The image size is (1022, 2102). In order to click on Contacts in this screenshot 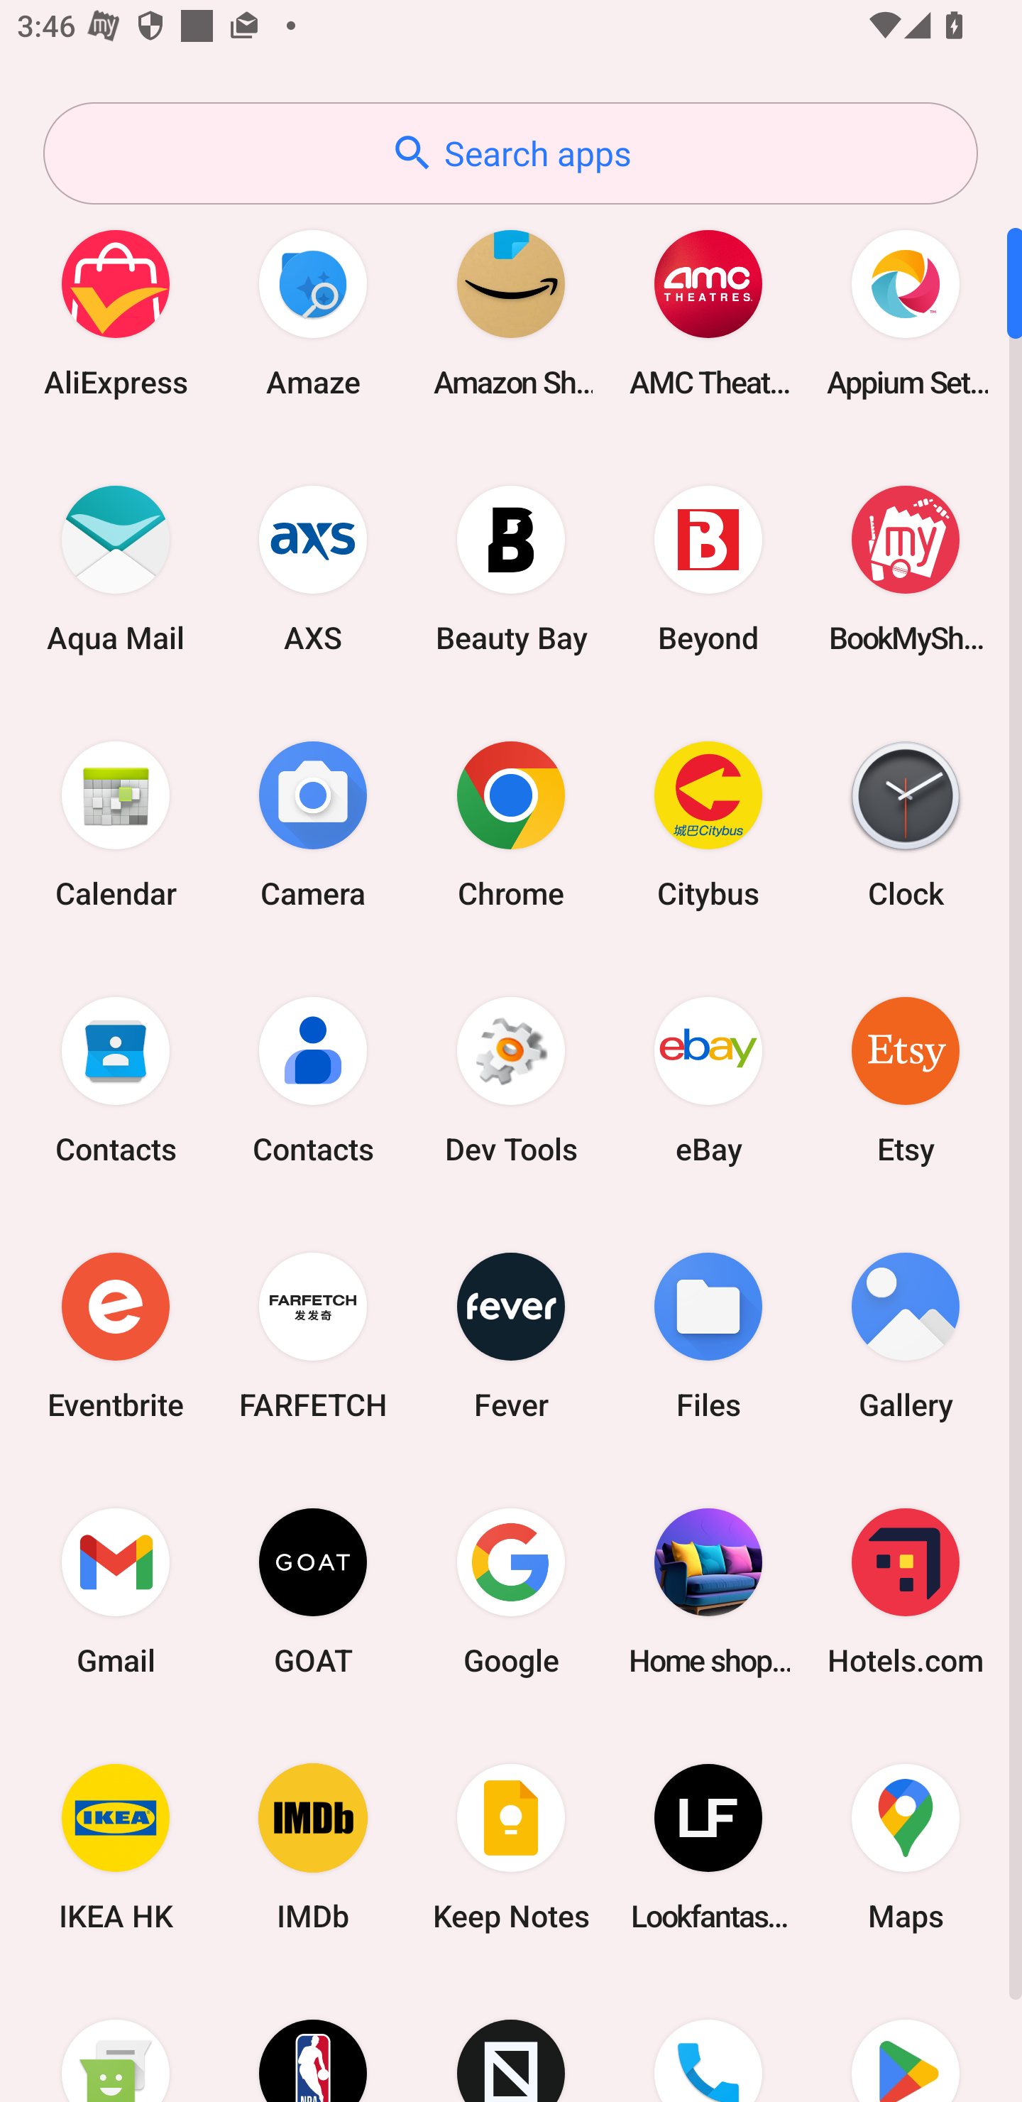, I will do `click(116, 1079)`.